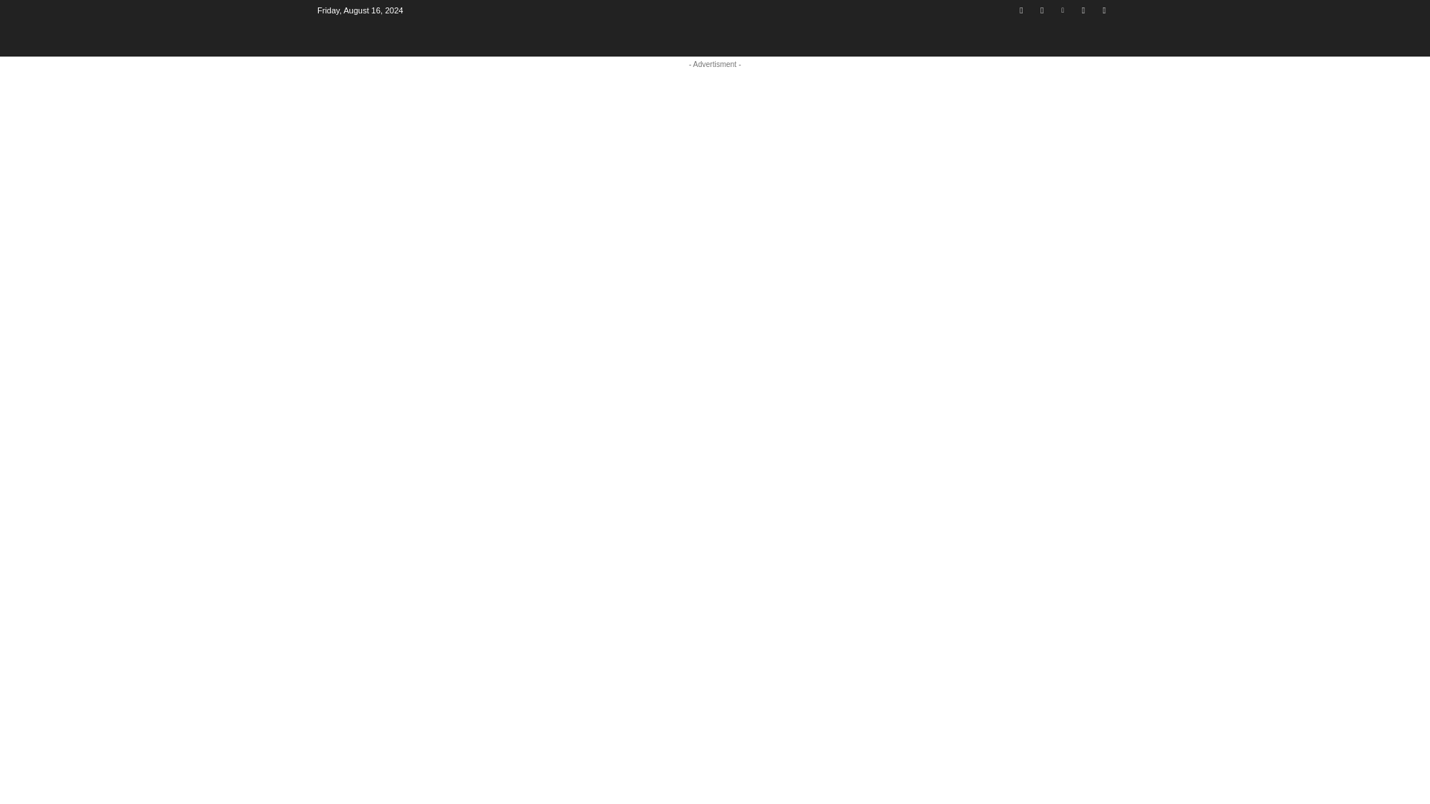  Describe the element at coordinates (1020, 10) in the screenshot. I see `Facebook` at that location.